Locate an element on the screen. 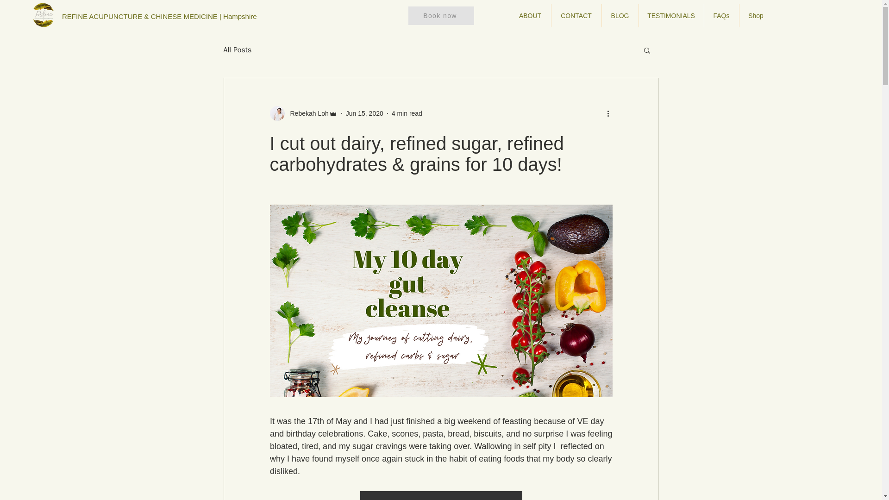 This screenshot has height=500, width=889. Shop is located at coordinates (756, 16).